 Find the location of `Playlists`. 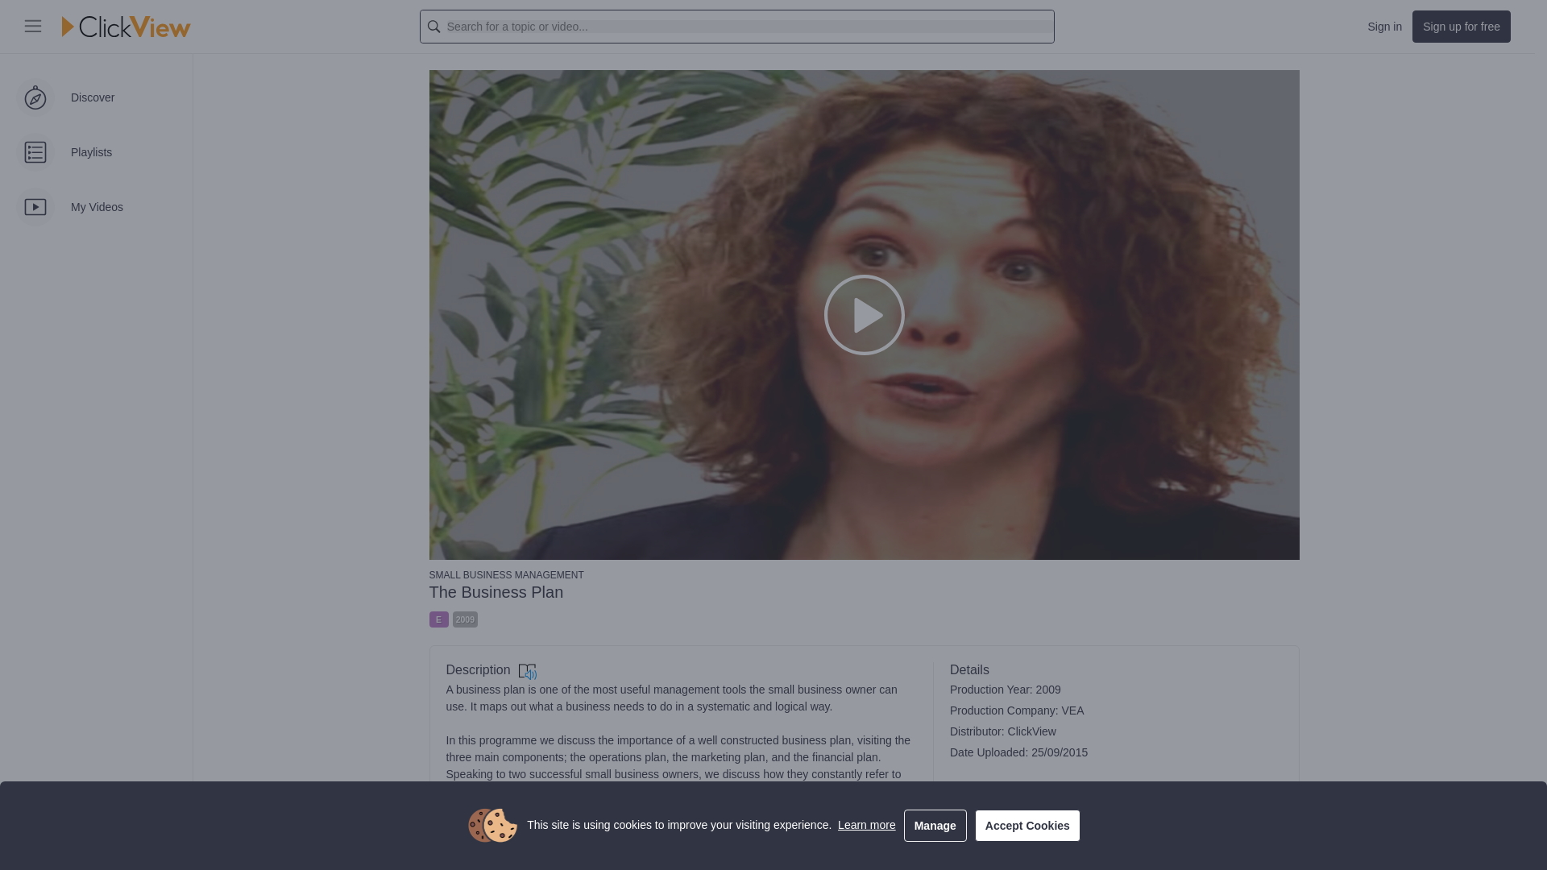

Playlists is located at coordinates (96, 151).